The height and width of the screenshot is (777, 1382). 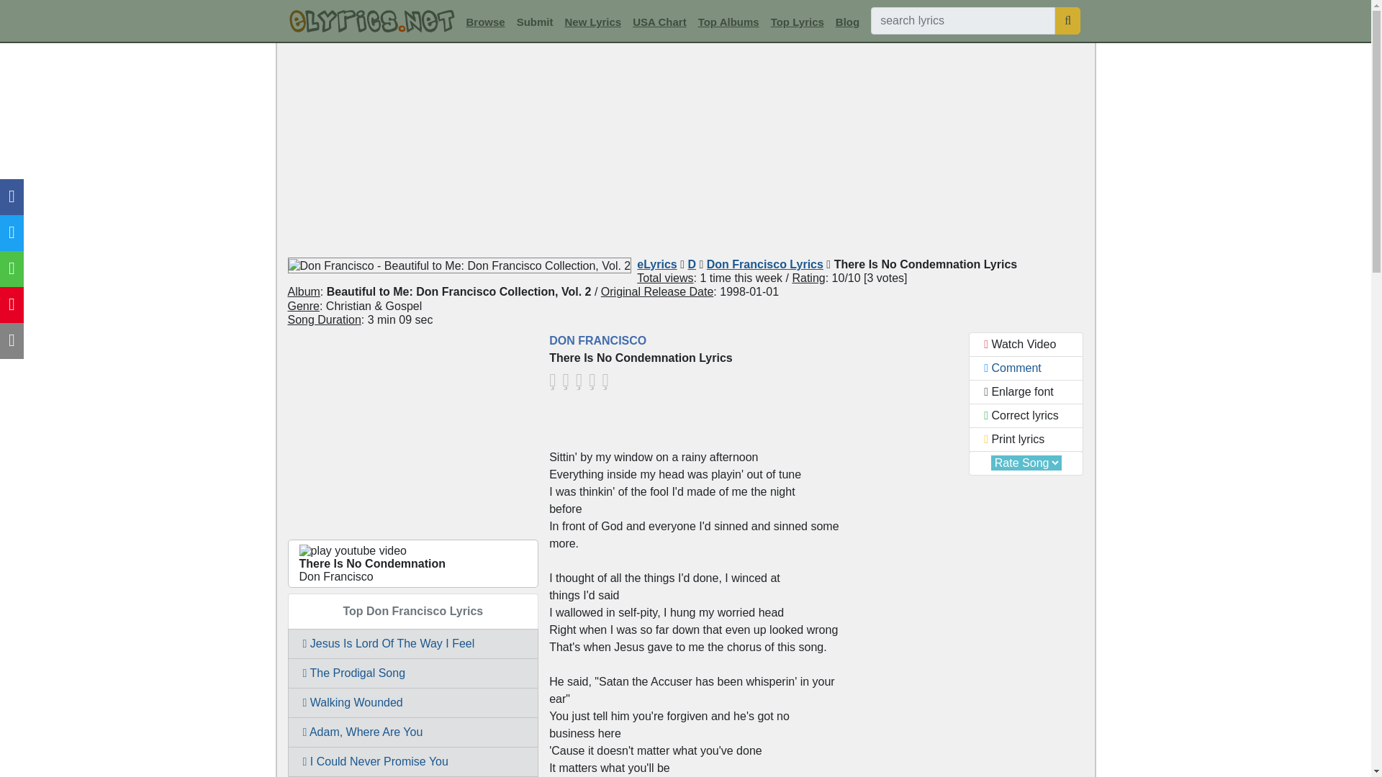 What do you see at coordinates (413, 761) in the screenshot?
I see `I Could Never Promise You` at bounding box center [413, 761].